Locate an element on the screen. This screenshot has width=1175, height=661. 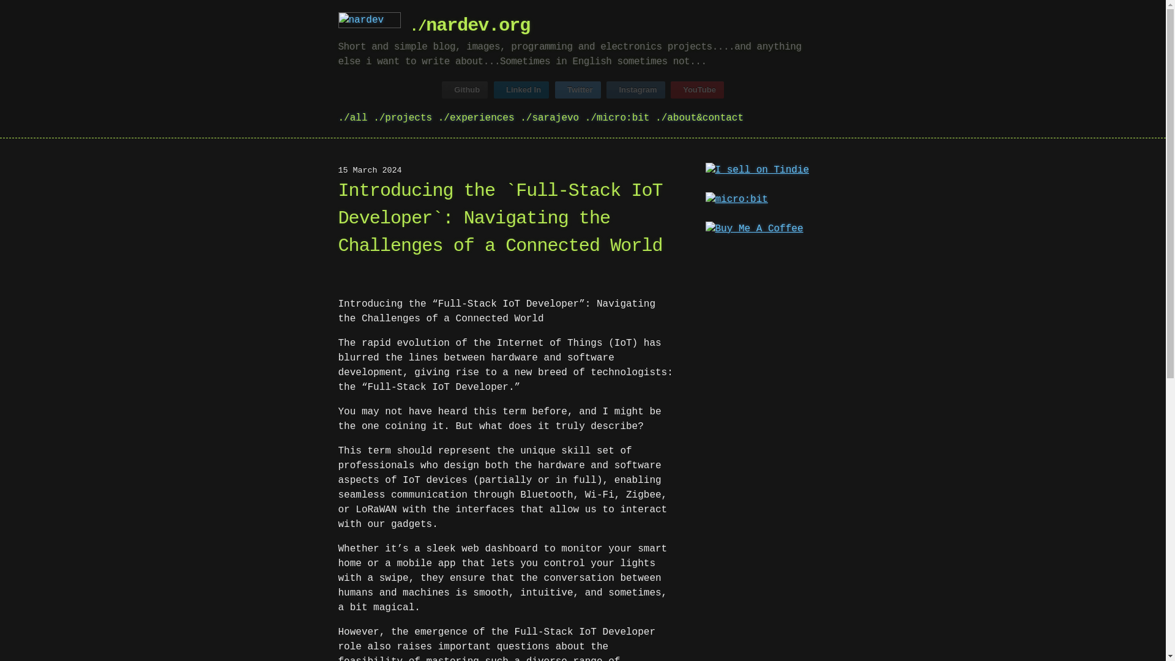
micro:bit is located at coordinates (617, 118).